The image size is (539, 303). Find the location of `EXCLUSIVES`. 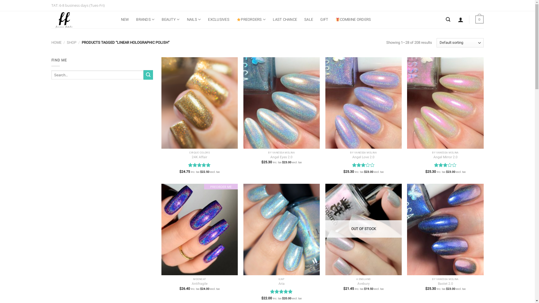

EXCLUSIVES is located at coordinates (219, 20).